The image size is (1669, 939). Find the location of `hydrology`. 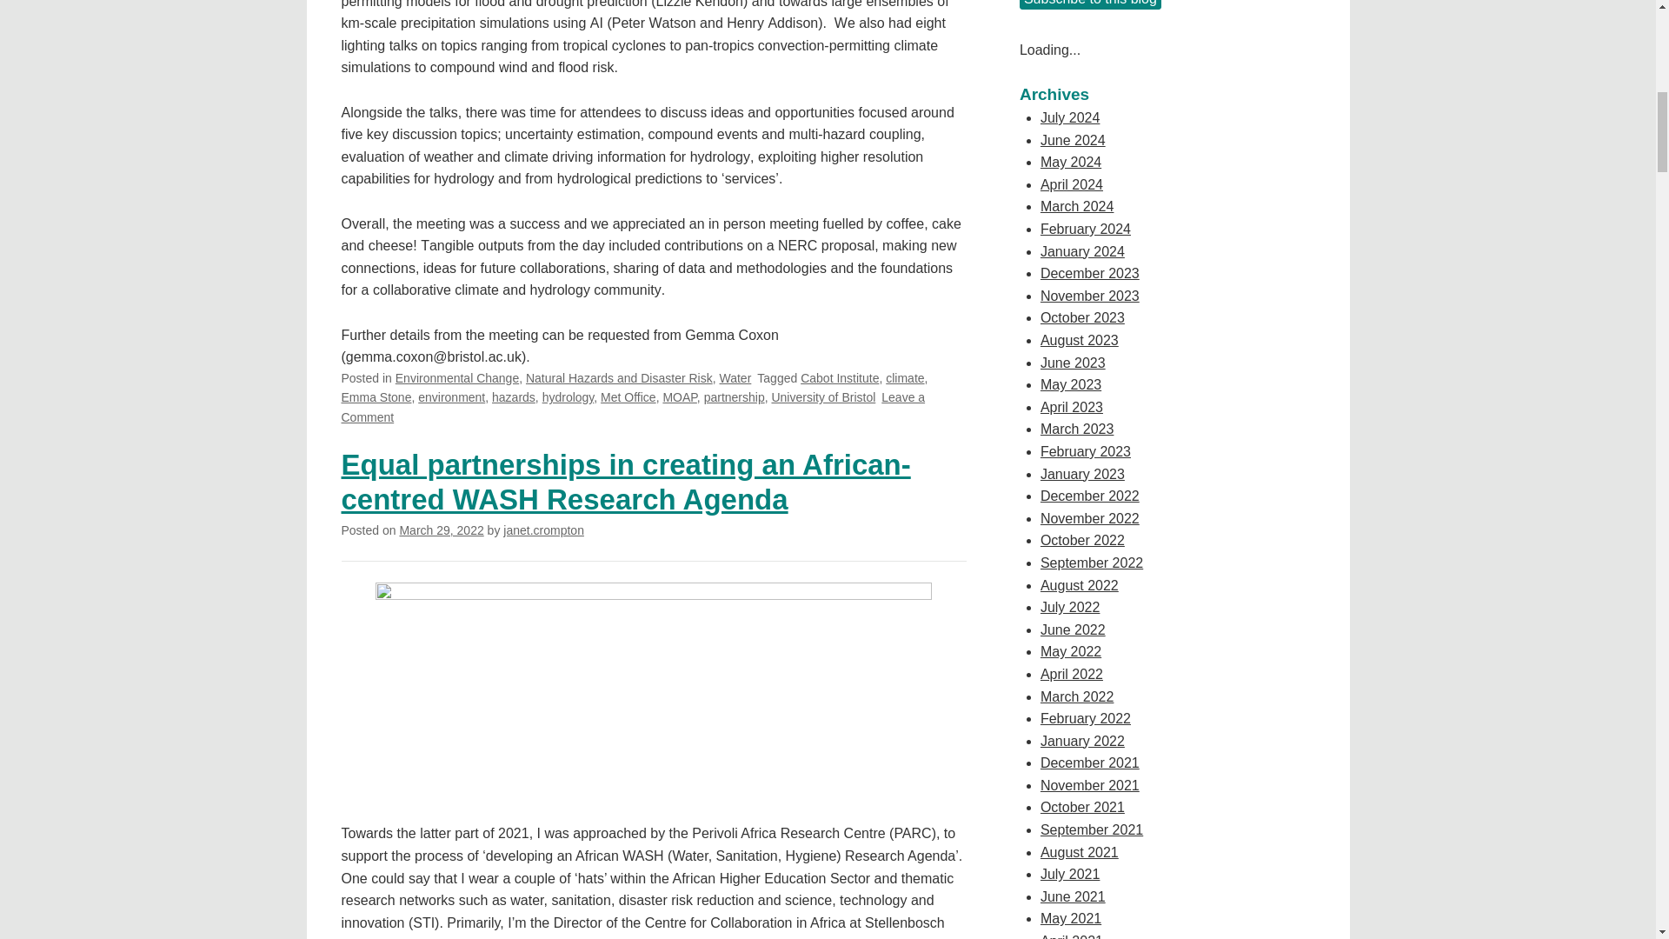

hydrology is located at coordinates (569, 397).